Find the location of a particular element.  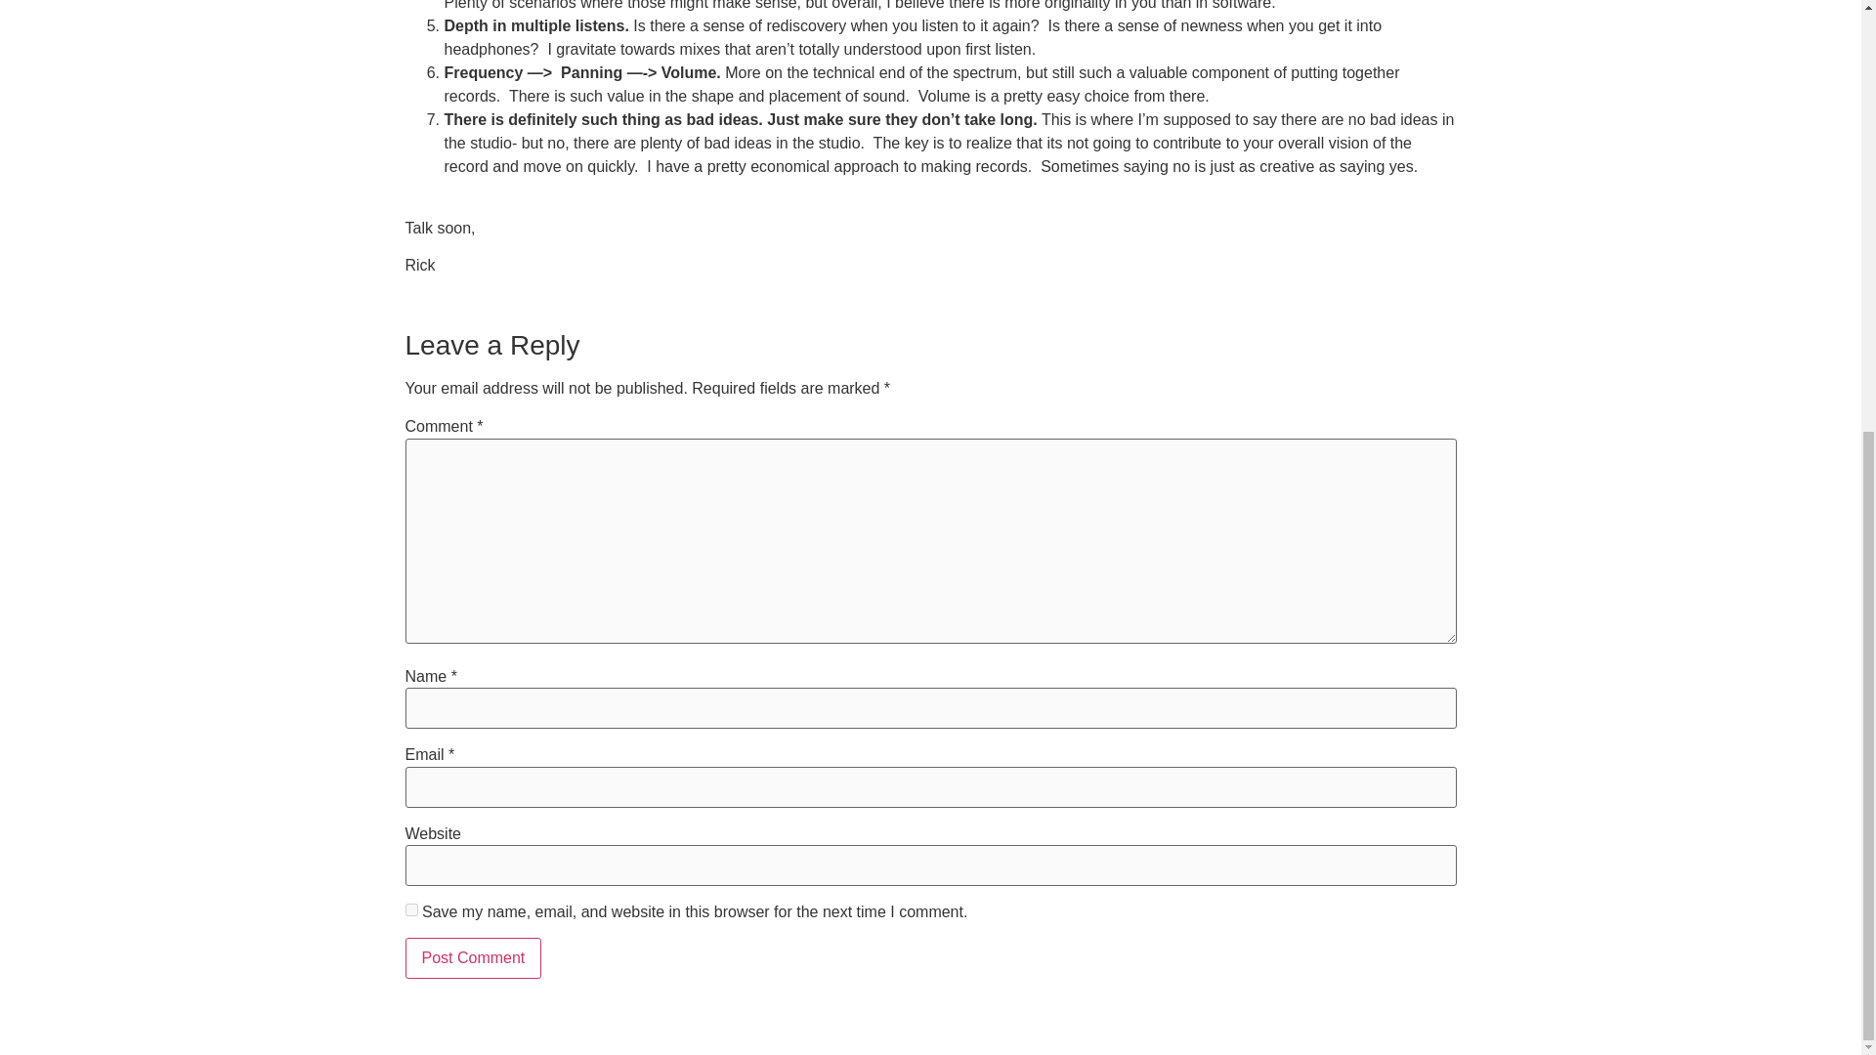

Post Comment is located at coordinates (473, 958).